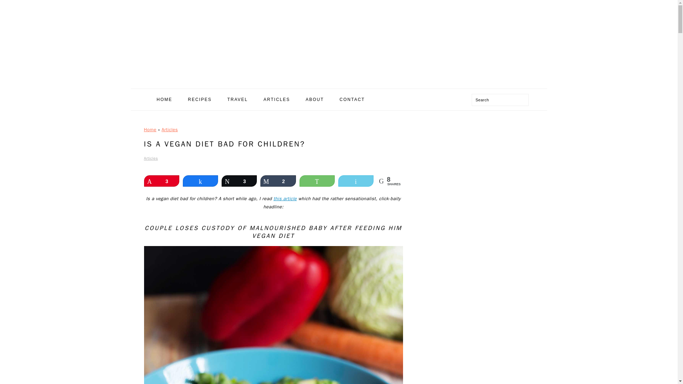 The width and height of the screenshot is (683, 384). I want to click on 2, so click(278, 181).